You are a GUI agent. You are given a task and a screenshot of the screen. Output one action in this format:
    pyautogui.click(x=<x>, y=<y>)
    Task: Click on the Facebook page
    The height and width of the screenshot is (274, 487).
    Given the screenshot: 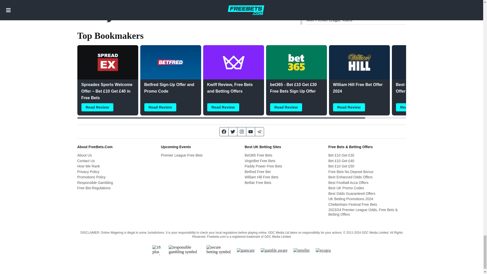 What is the action you would take?
    pyautogui.click(x=224, y=131)
    